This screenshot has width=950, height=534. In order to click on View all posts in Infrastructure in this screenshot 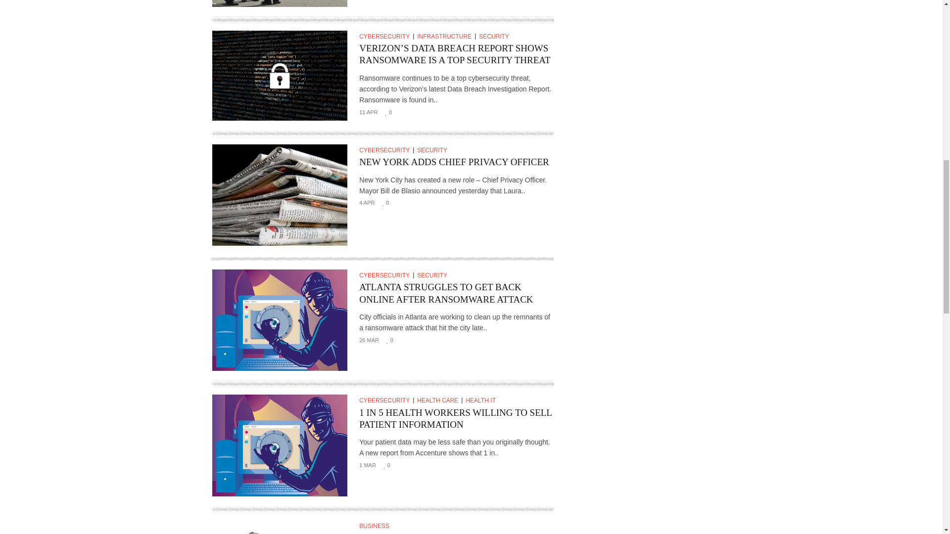, I will do `click(446, 37)`.